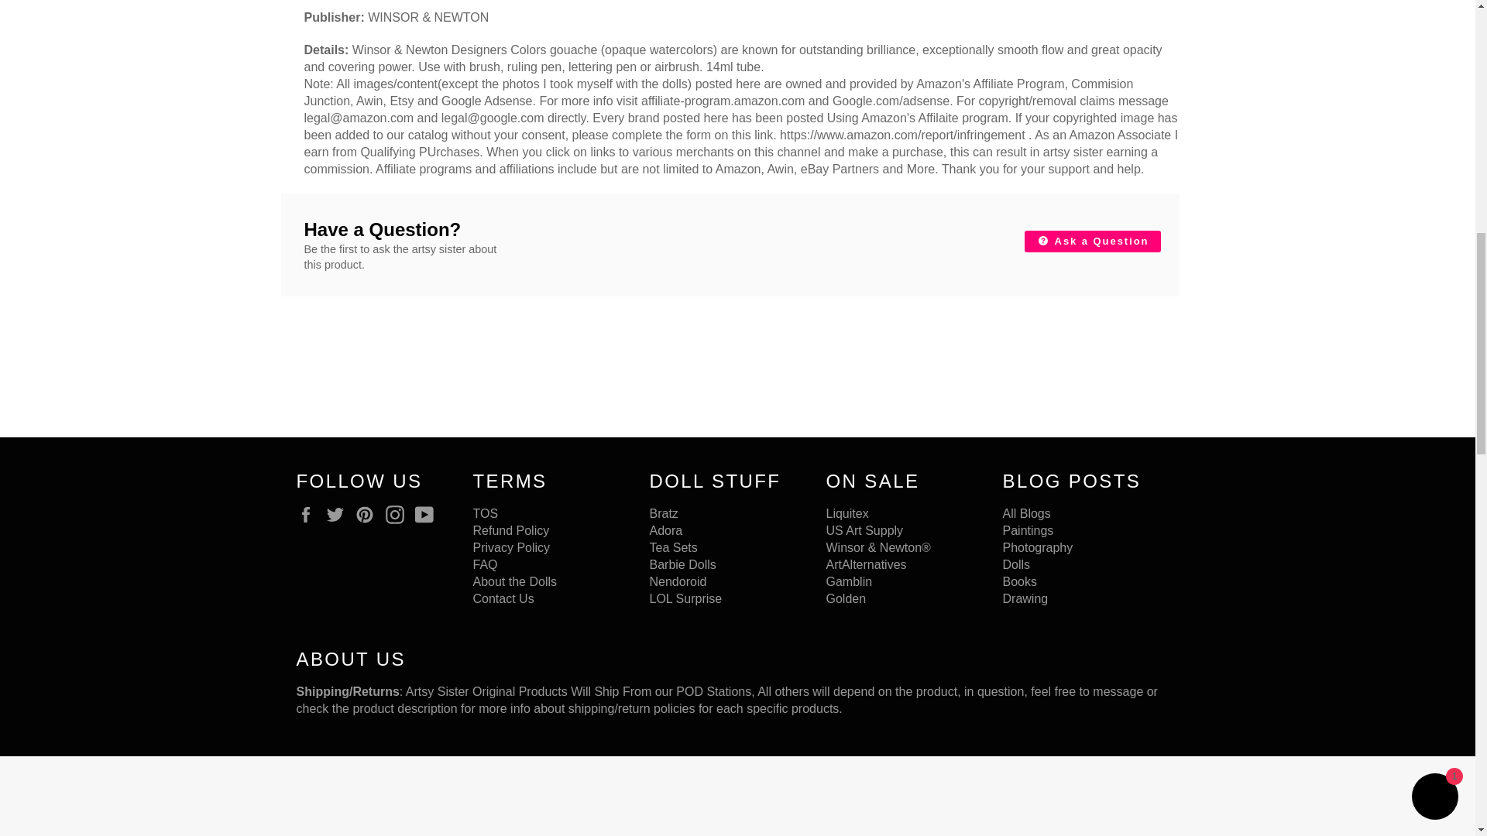 Image resolution: width=1487 pixels, height=836 pixels. What do you see at coordinates (813, 796) in the screenshot?
I see `Created with Snap` at bounding box center [813, 796].